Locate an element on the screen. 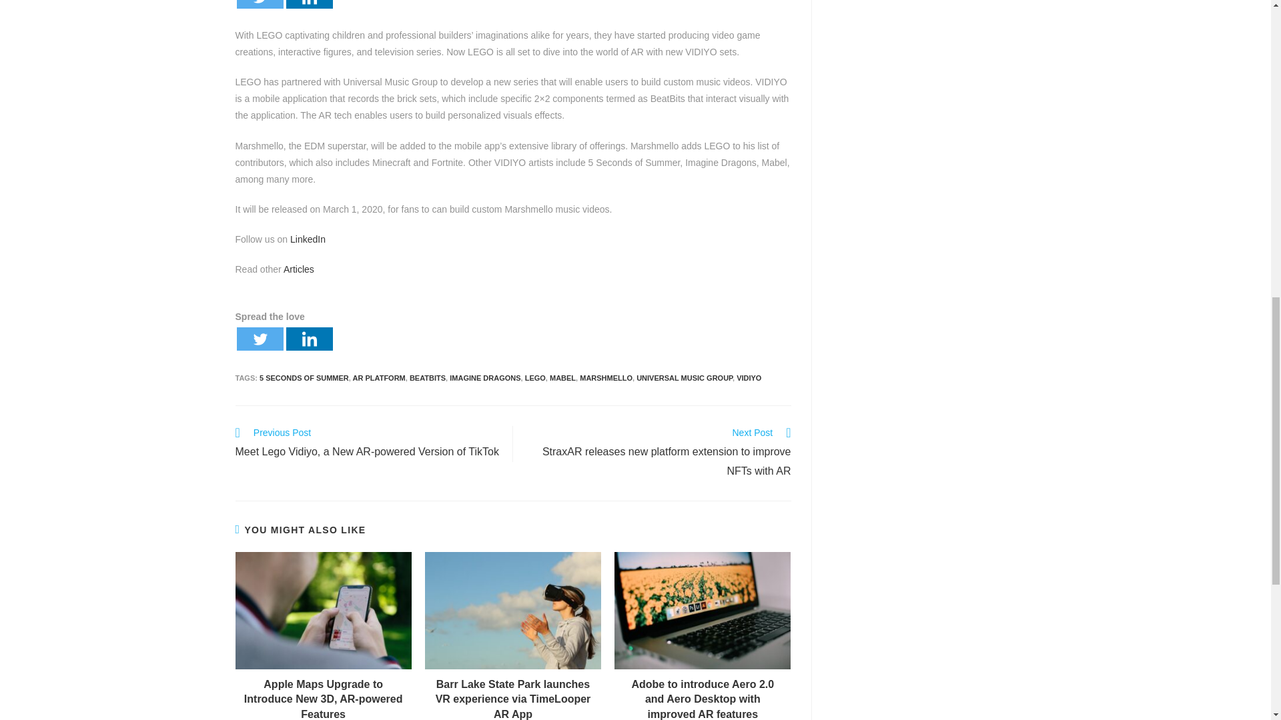  MARSHMELLO is located at coordinates (606, 377).